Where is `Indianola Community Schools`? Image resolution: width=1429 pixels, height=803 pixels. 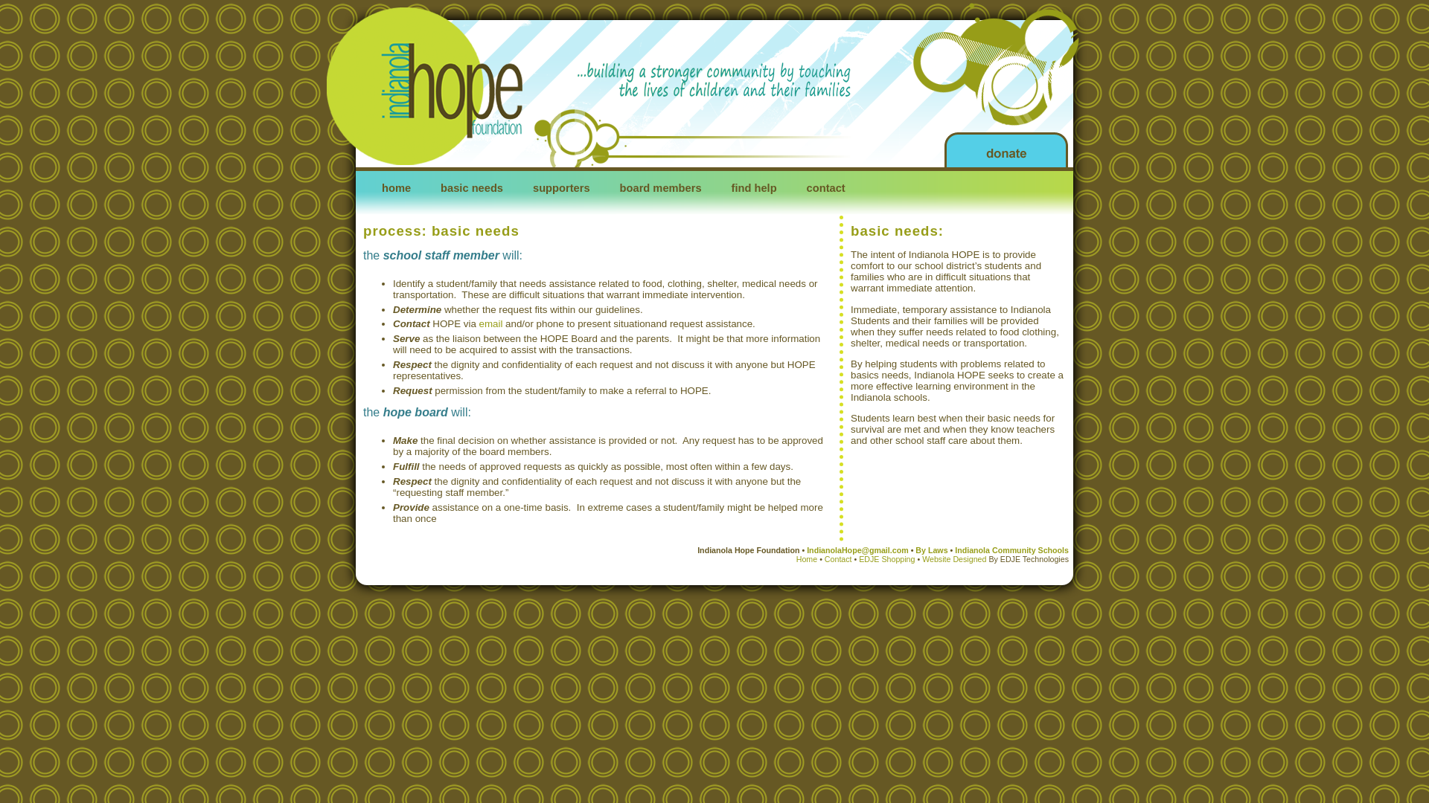
Indianola Community Schools is located at coordinates (1011, 550).